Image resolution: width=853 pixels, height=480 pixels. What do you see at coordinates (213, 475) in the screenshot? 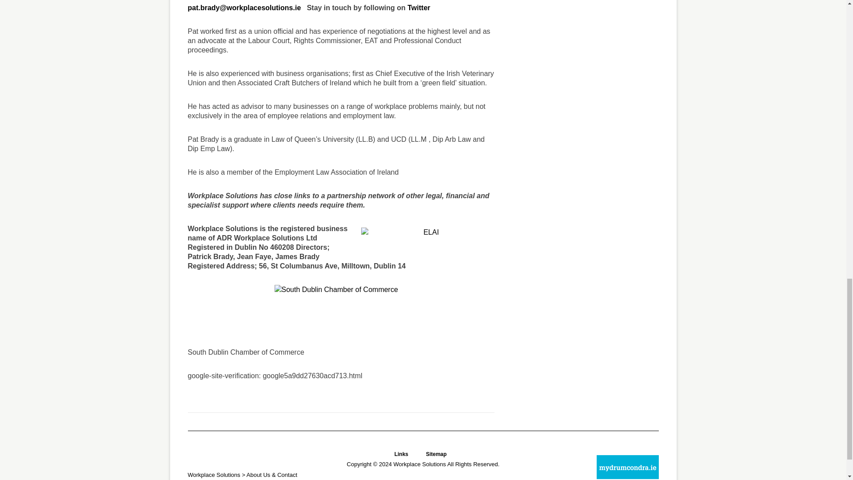
I see `Go to Workplace Solutions.` at bounding box center [213, 475].